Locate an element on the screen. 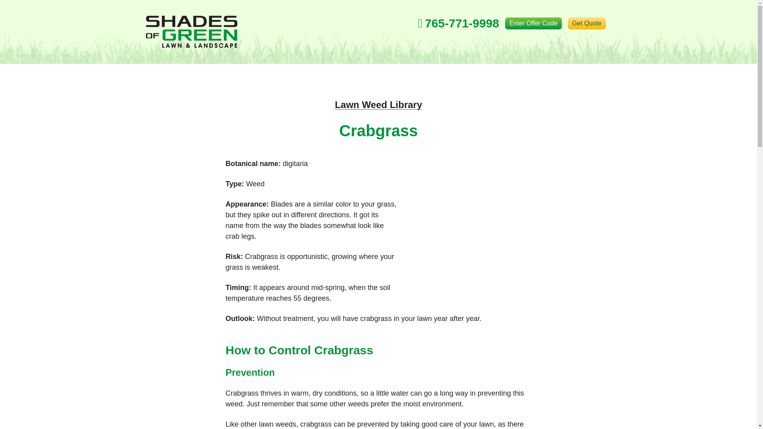  Enter Offer Code is located at coordinates (533, 23).